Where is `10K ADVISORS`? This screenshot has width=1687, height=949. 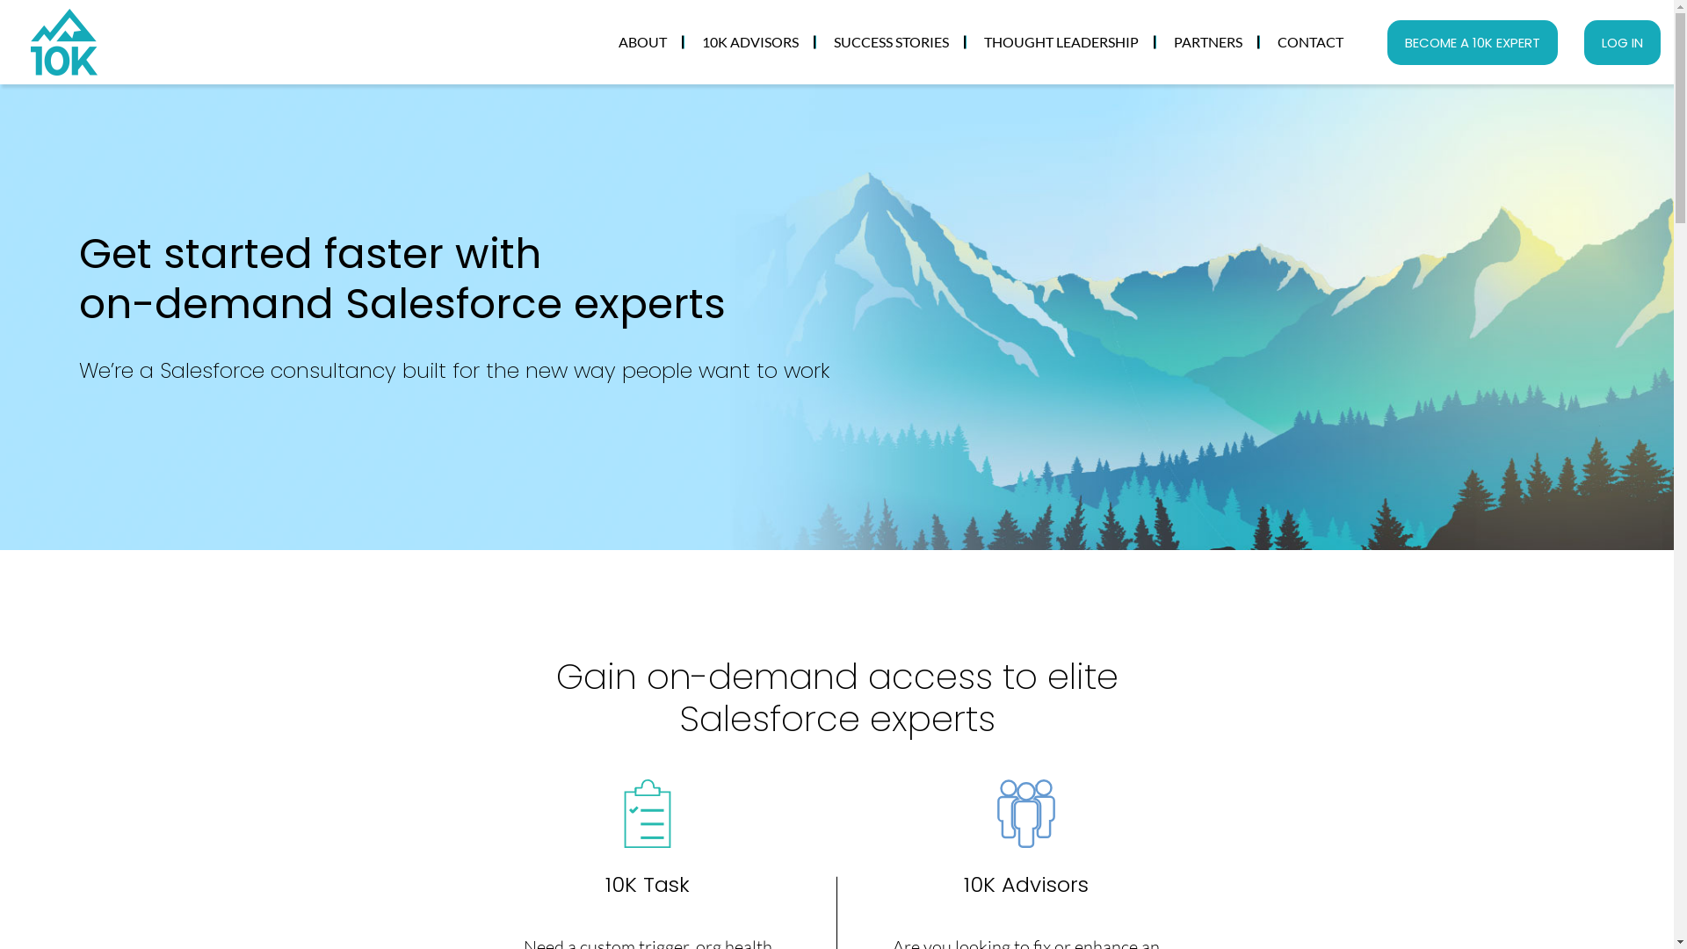 10K ADVISORS is located at coordinates (750, 42).